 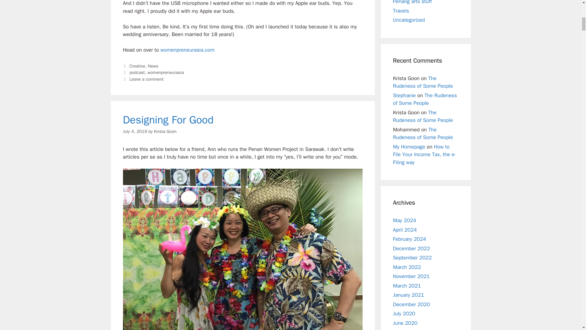 What do you see at coordinates (168, 120) in the screenshot?
I see `Designing For Good` at bounding box center [168, 120].